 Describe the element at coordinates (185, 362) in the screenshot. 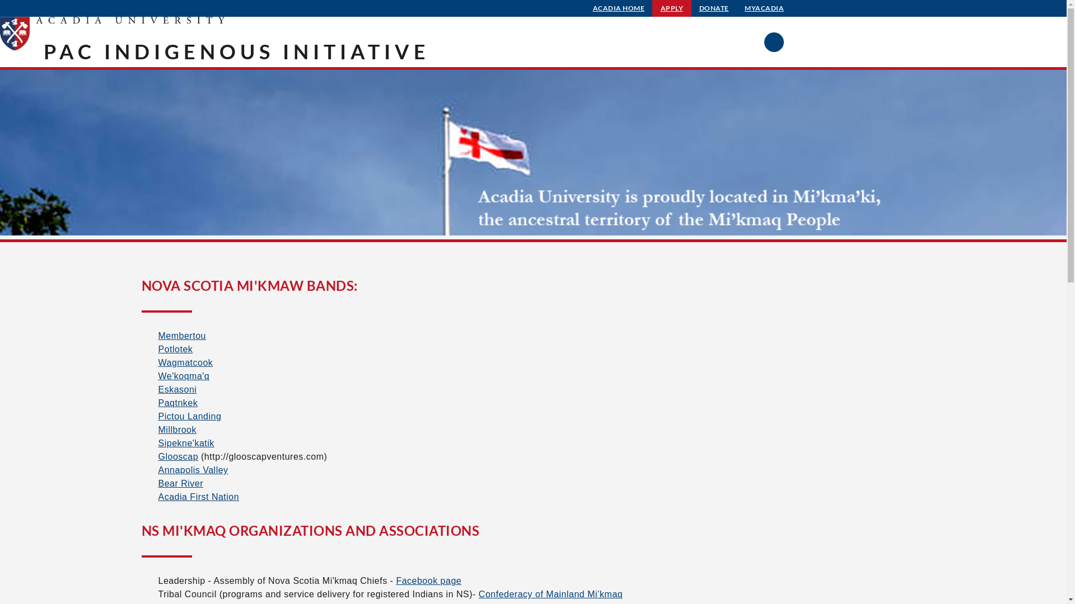

I see `Wagmatcook` at that location.